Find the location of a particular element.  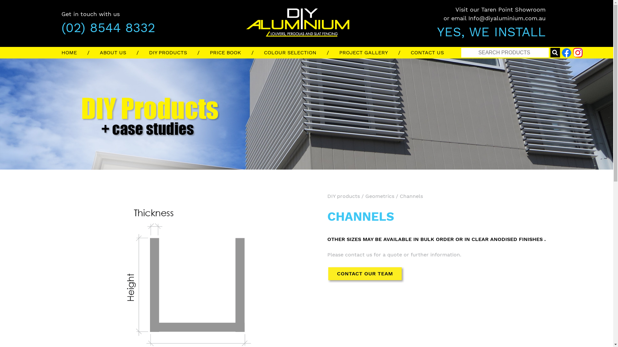

Search is located at coordinates (505, 53).